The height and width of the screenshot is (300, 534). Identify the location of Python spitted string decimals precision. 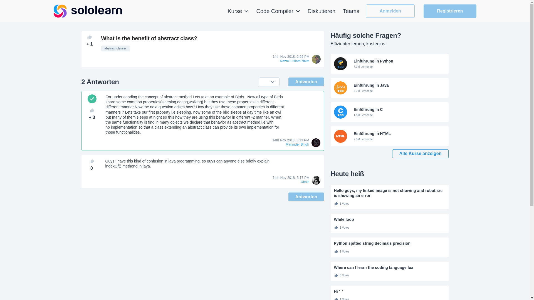
(389, 243).